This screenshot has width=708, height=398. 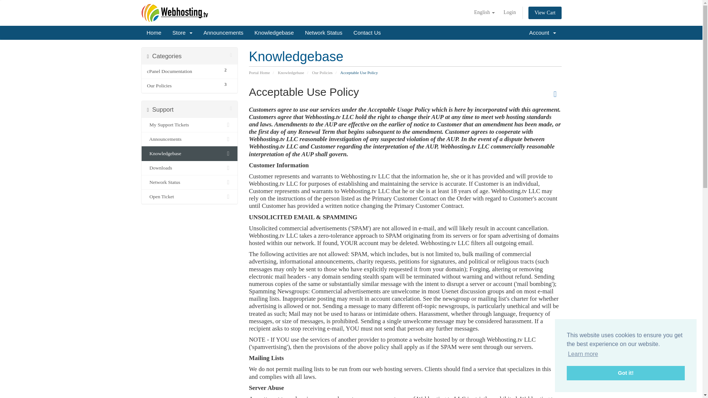 I want to click on Login, so click(x=509, y=13).